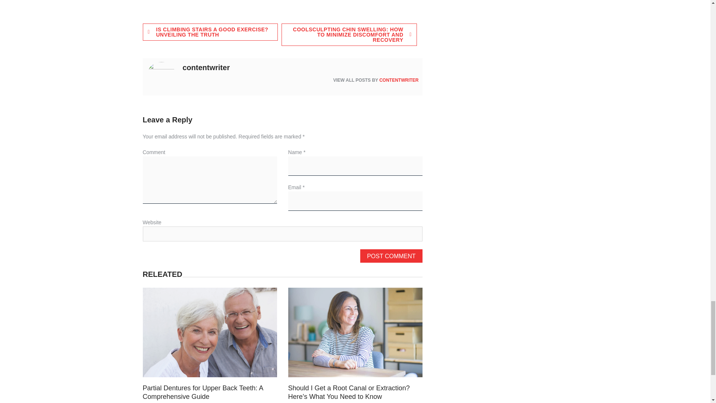 The height and width of the screenshot is (403, 716). What do you see at coordinates (210, 32) in the screenshot?
I see `IS CLIMBING STAIRS A GOOD EXERCISE? UNVEILING THE TRUTH` at bounding box center [210, 32].